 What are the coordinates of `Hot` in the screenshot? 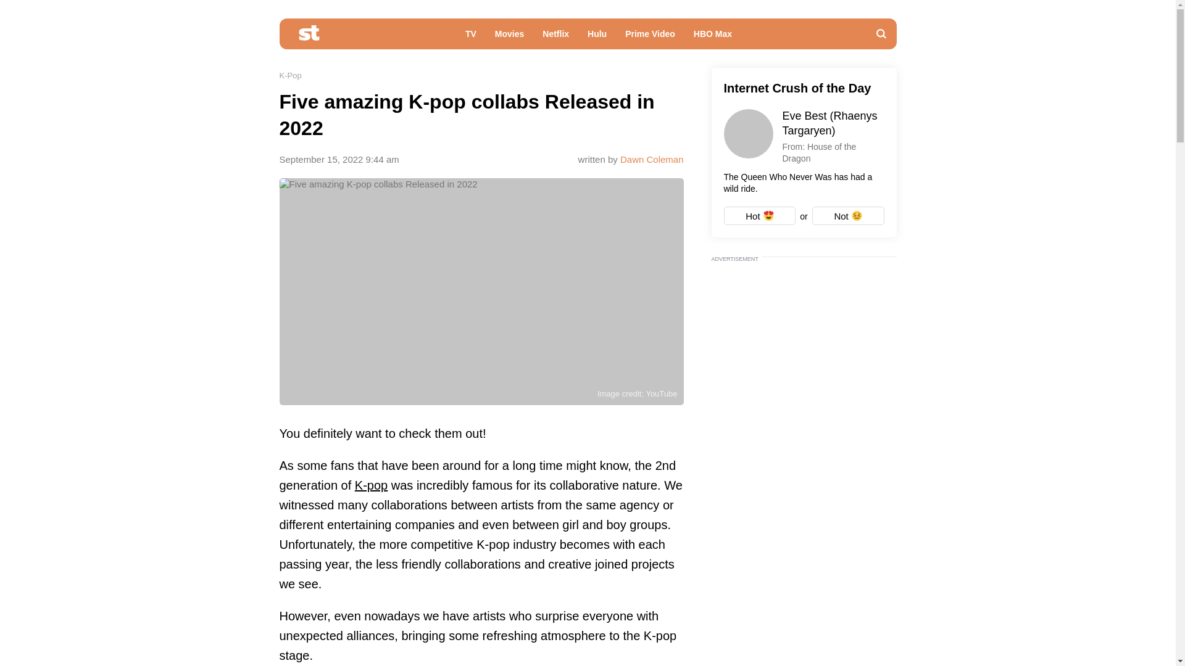 It's located at (759, 216).